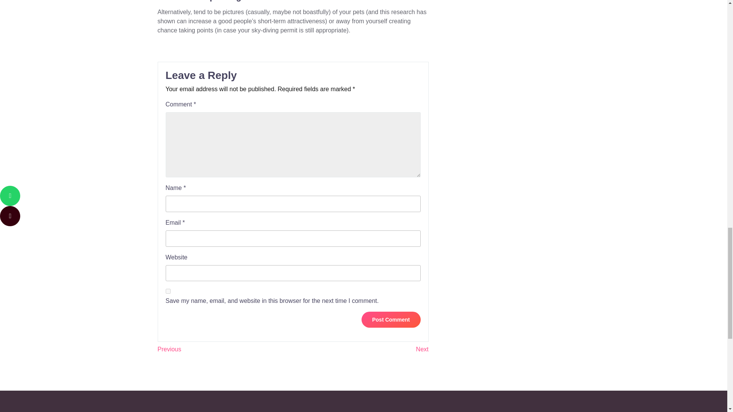  What do you see at coordinates (168, 291) in the screenshot?
I see `yes` at bounding box center [168, 291].